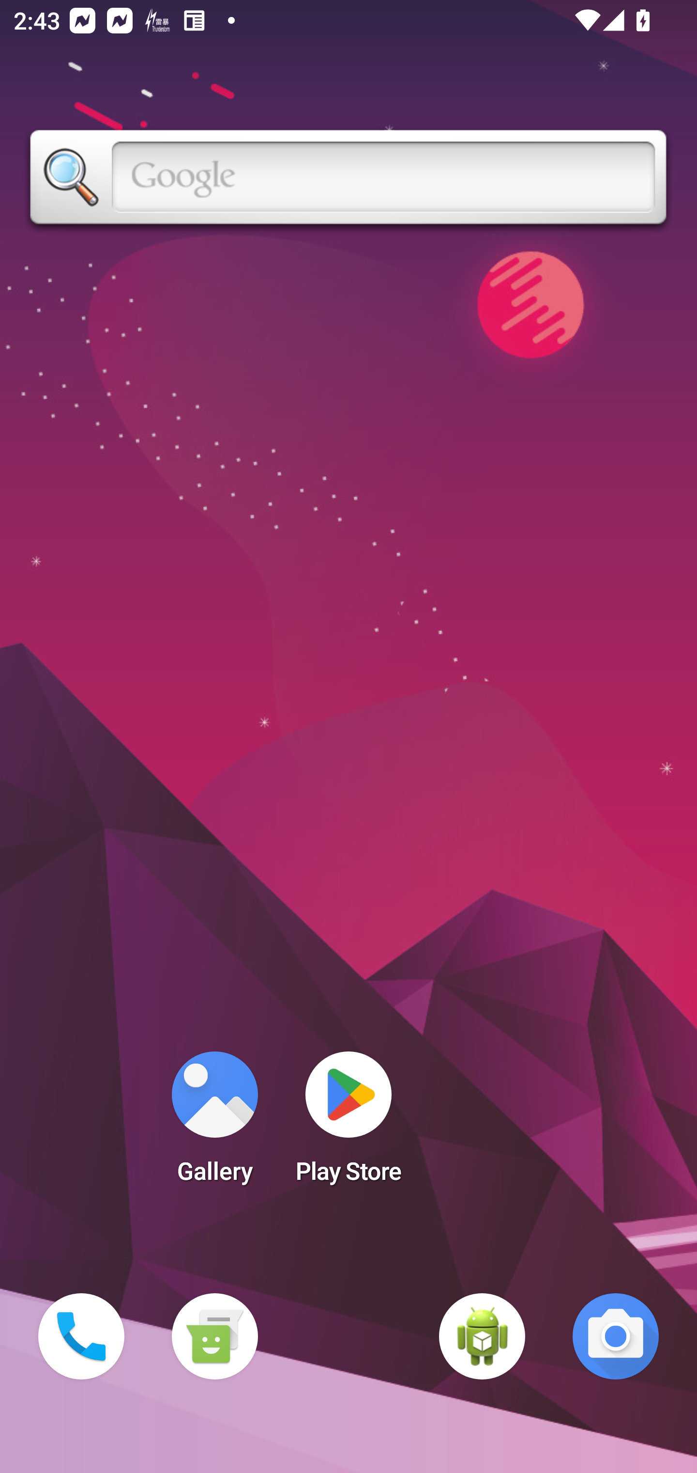  Describe the element at coordinates (214, 1123) in the screenshot. I see `Gallery` at that location.